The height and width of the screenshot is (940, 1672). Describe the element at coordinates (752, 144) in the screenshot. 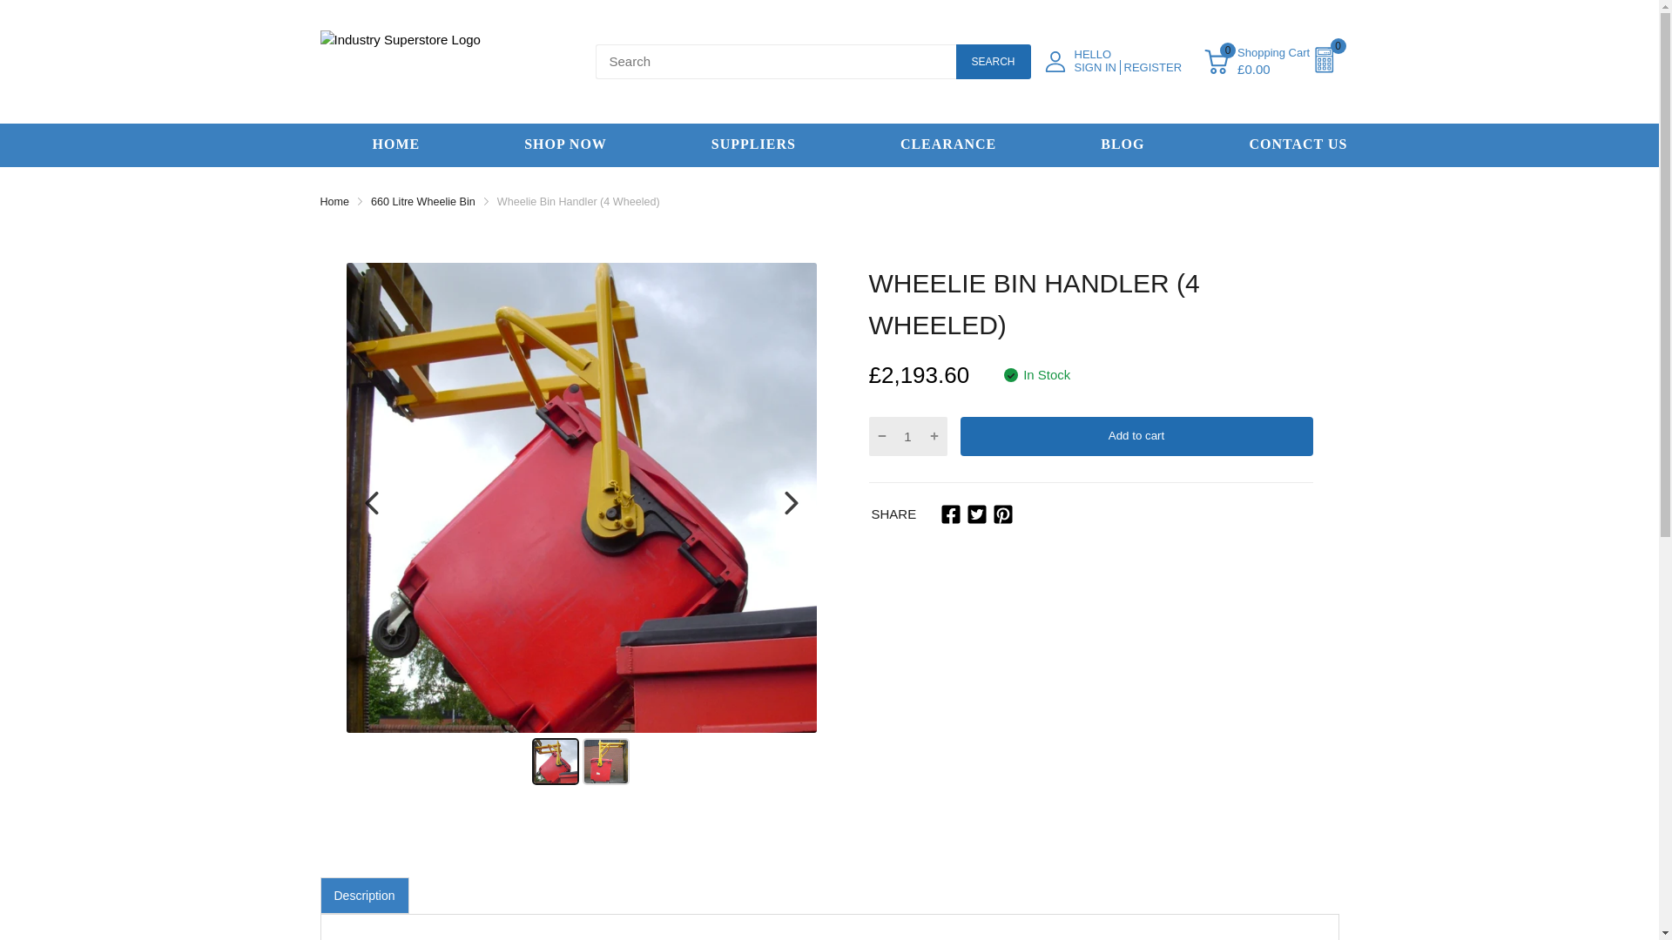

I see `SUPPLIERS` at that location.